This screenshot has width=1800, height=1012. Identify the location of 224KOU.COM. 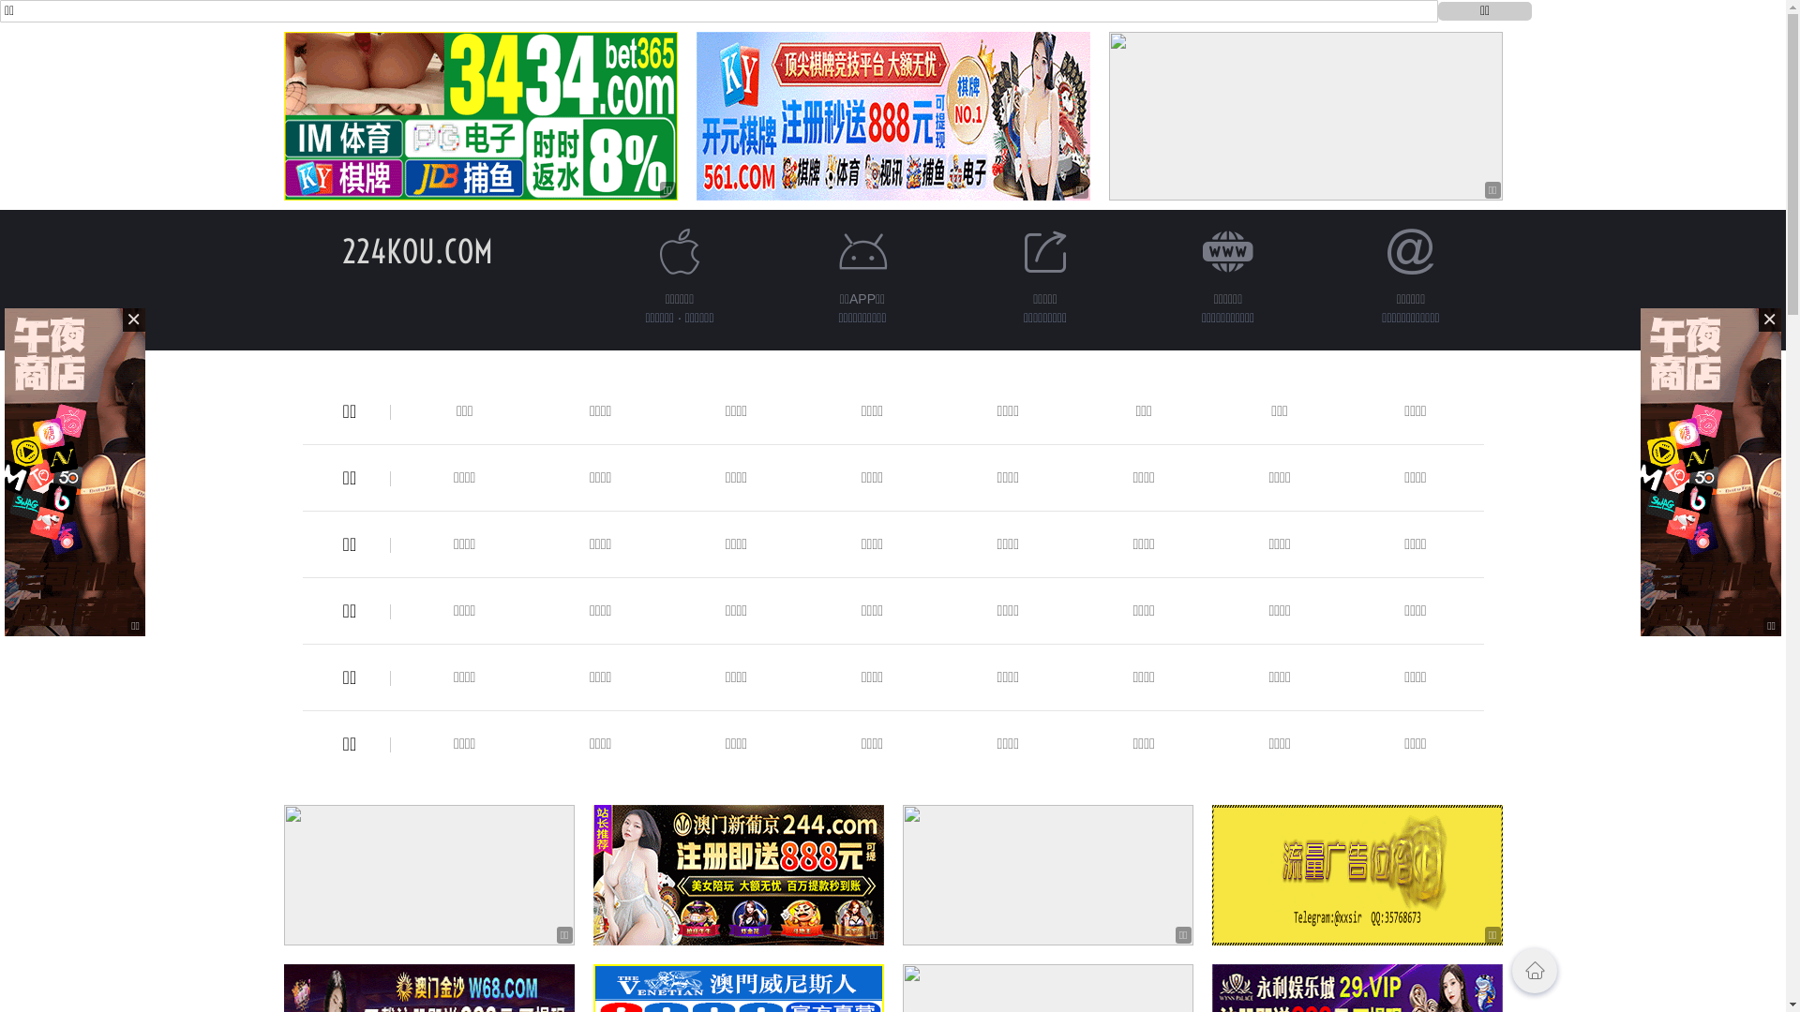
(418, 251).